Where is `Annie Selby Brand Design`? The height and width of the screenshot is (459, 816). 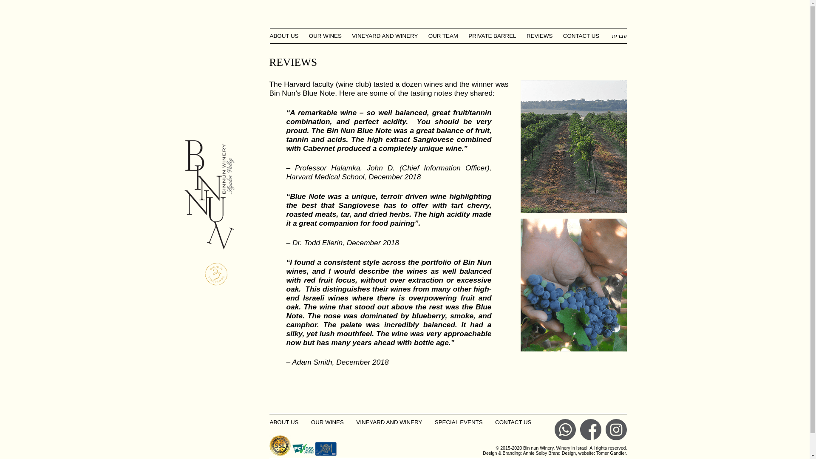 Annie Selby Brand Design is located at coordinates (549, 453).